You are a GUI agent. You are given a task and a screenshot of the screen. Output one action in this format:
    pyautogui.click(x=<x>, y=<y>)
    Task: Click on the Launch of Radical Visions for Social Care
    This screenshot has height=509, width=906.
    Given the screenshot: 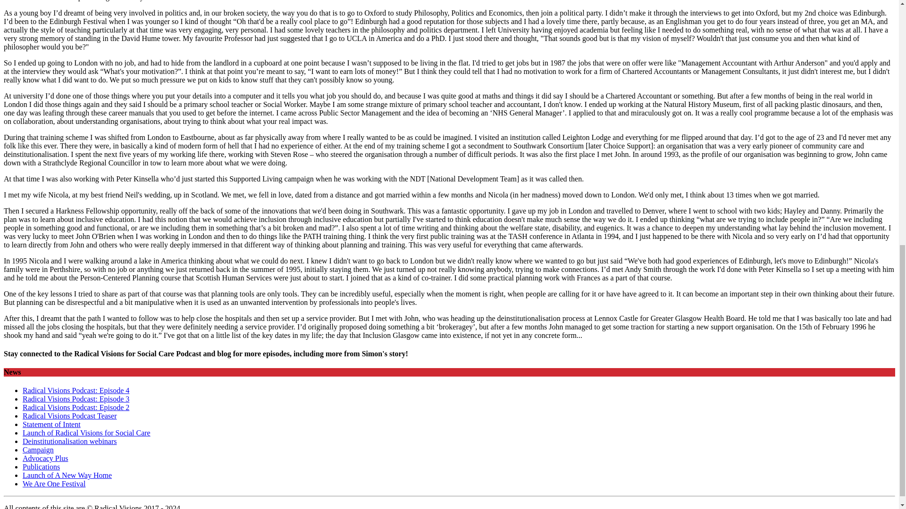 What is the action you would take?
    pyautogui.click(x=86, y=433)
    